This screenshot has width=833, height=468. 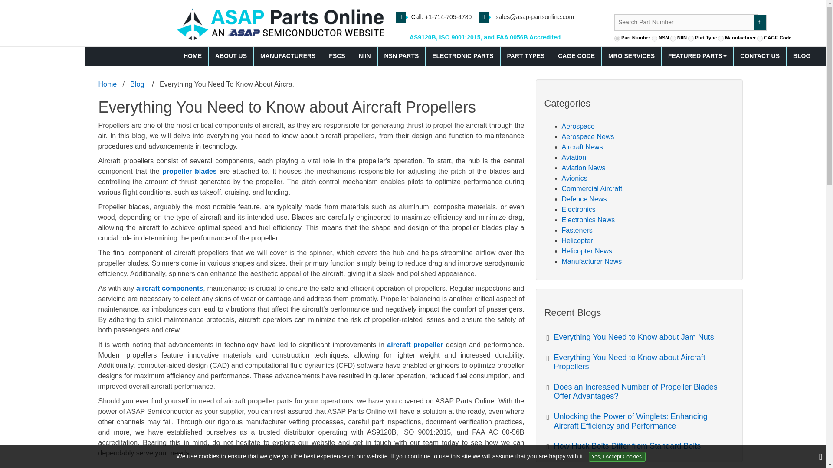 What do you see at coordinates (760, 56) in the screenshot?
I see `CONTACT US` at bounding box center [760, 56].